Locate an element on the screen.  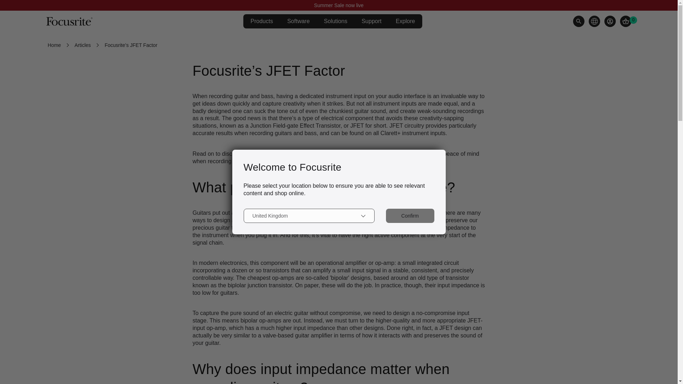
Software is located at coordinates (298, 21).